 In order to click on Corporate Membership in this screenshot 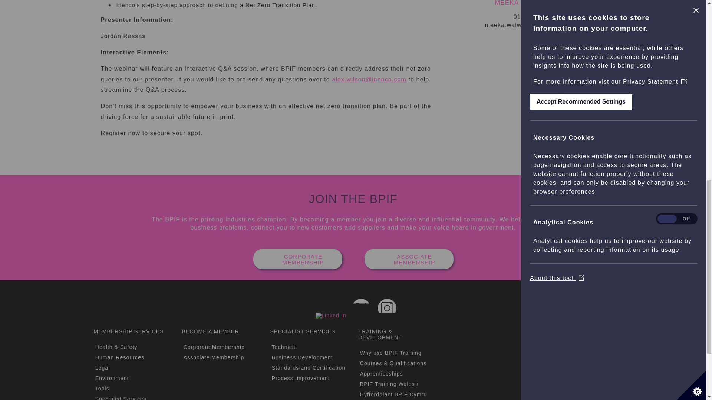, I will do `click(214, 347)`.